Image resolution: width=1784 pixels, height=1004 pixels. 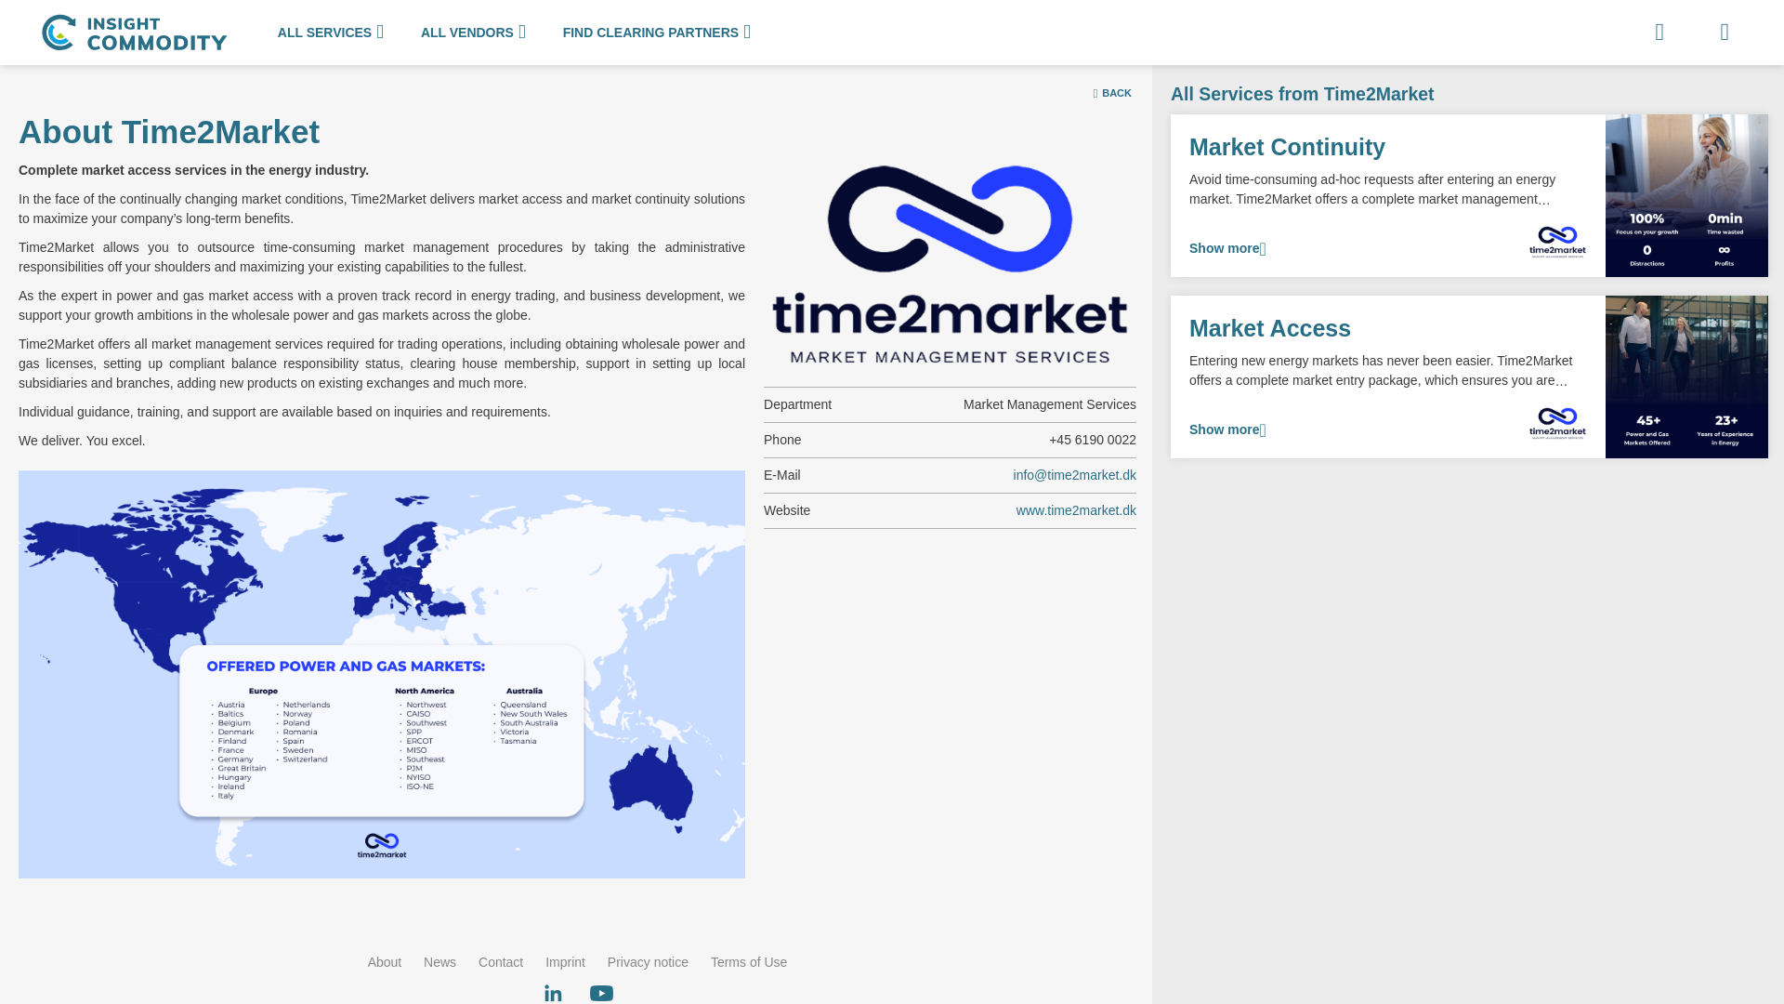 I want to click on BACK, so click(x=1112, y=93).